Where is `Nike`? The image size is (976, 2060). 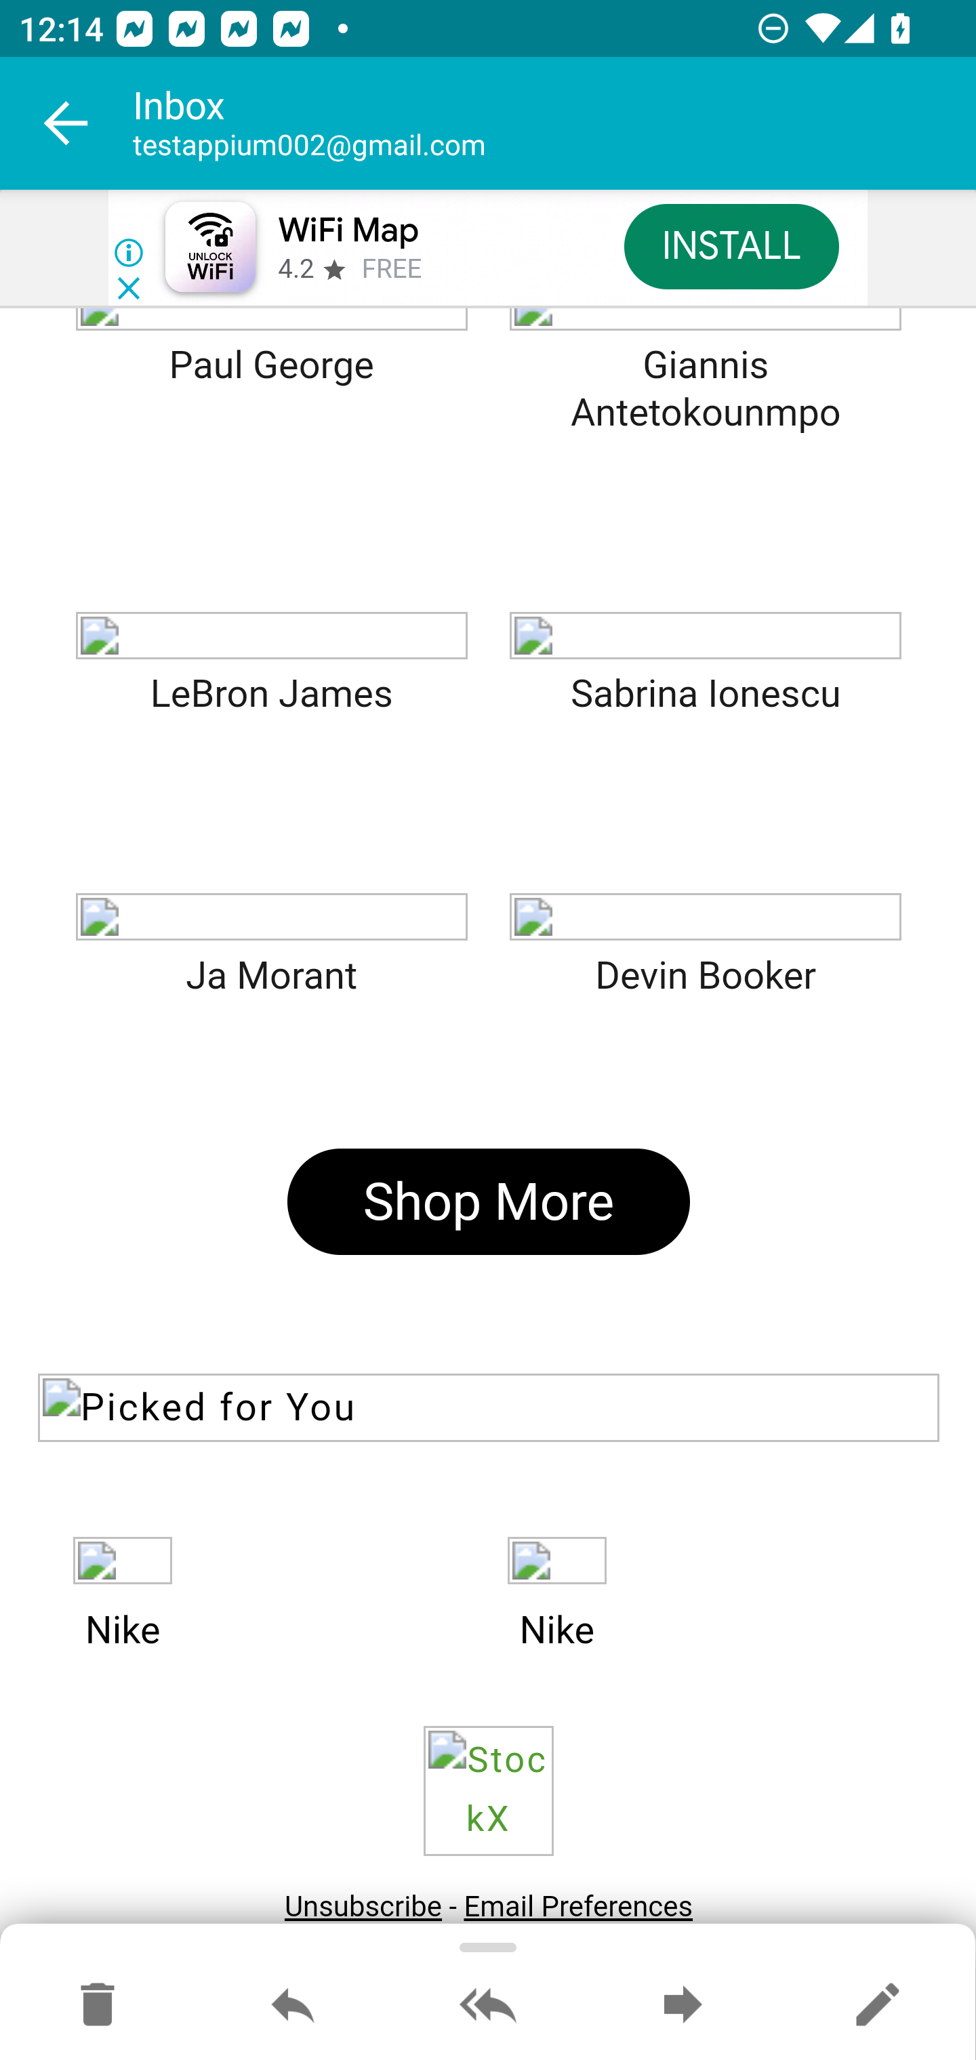 Nike is located at coordinates (556, 1632).